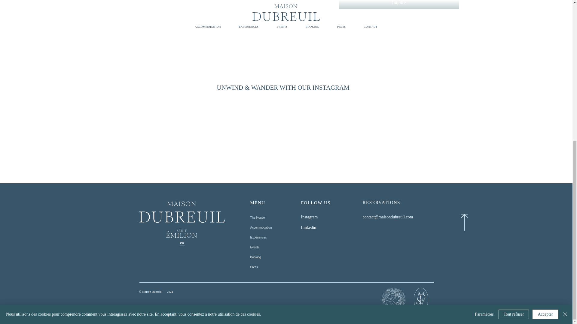  Describe the element at coordinates (514, 66) in the screenshot. I see `Tout refuser` at that location.